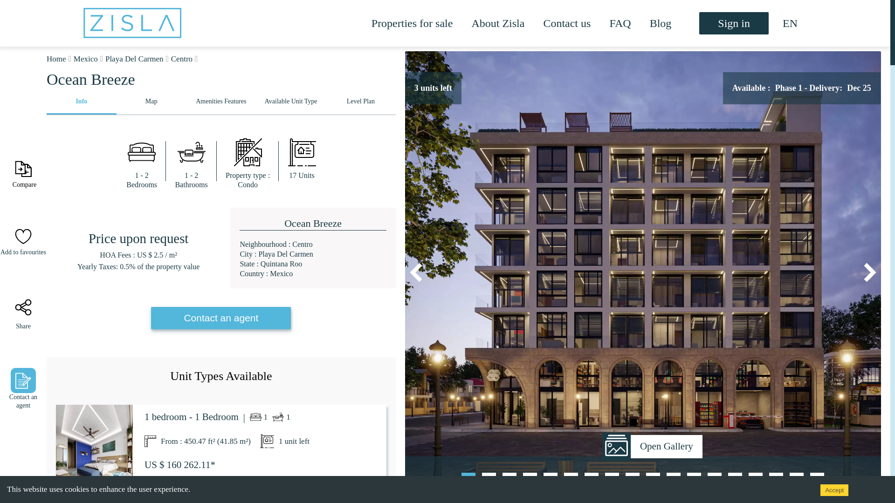 This screenshot has height=503, width=895. Describe the element at coordinates (181, 59) in the screenshot. I see `Centro` at that location.